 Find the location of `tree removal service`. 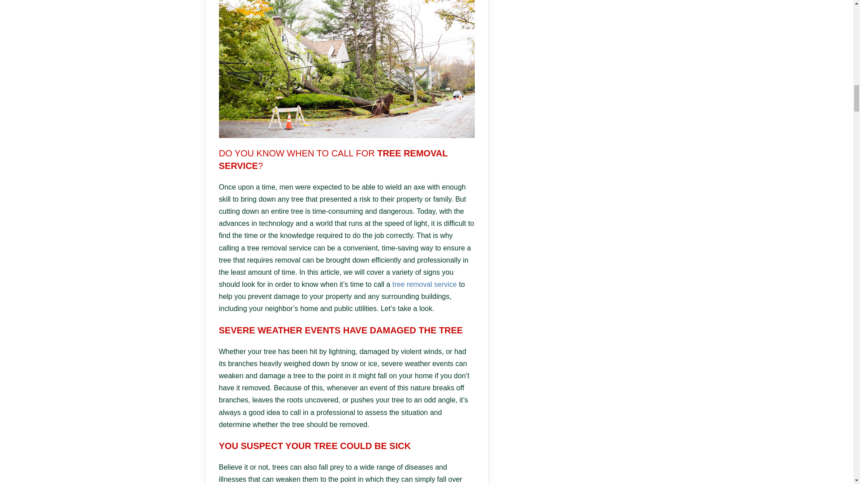

tree removal service is located at coordinates (424, 284).